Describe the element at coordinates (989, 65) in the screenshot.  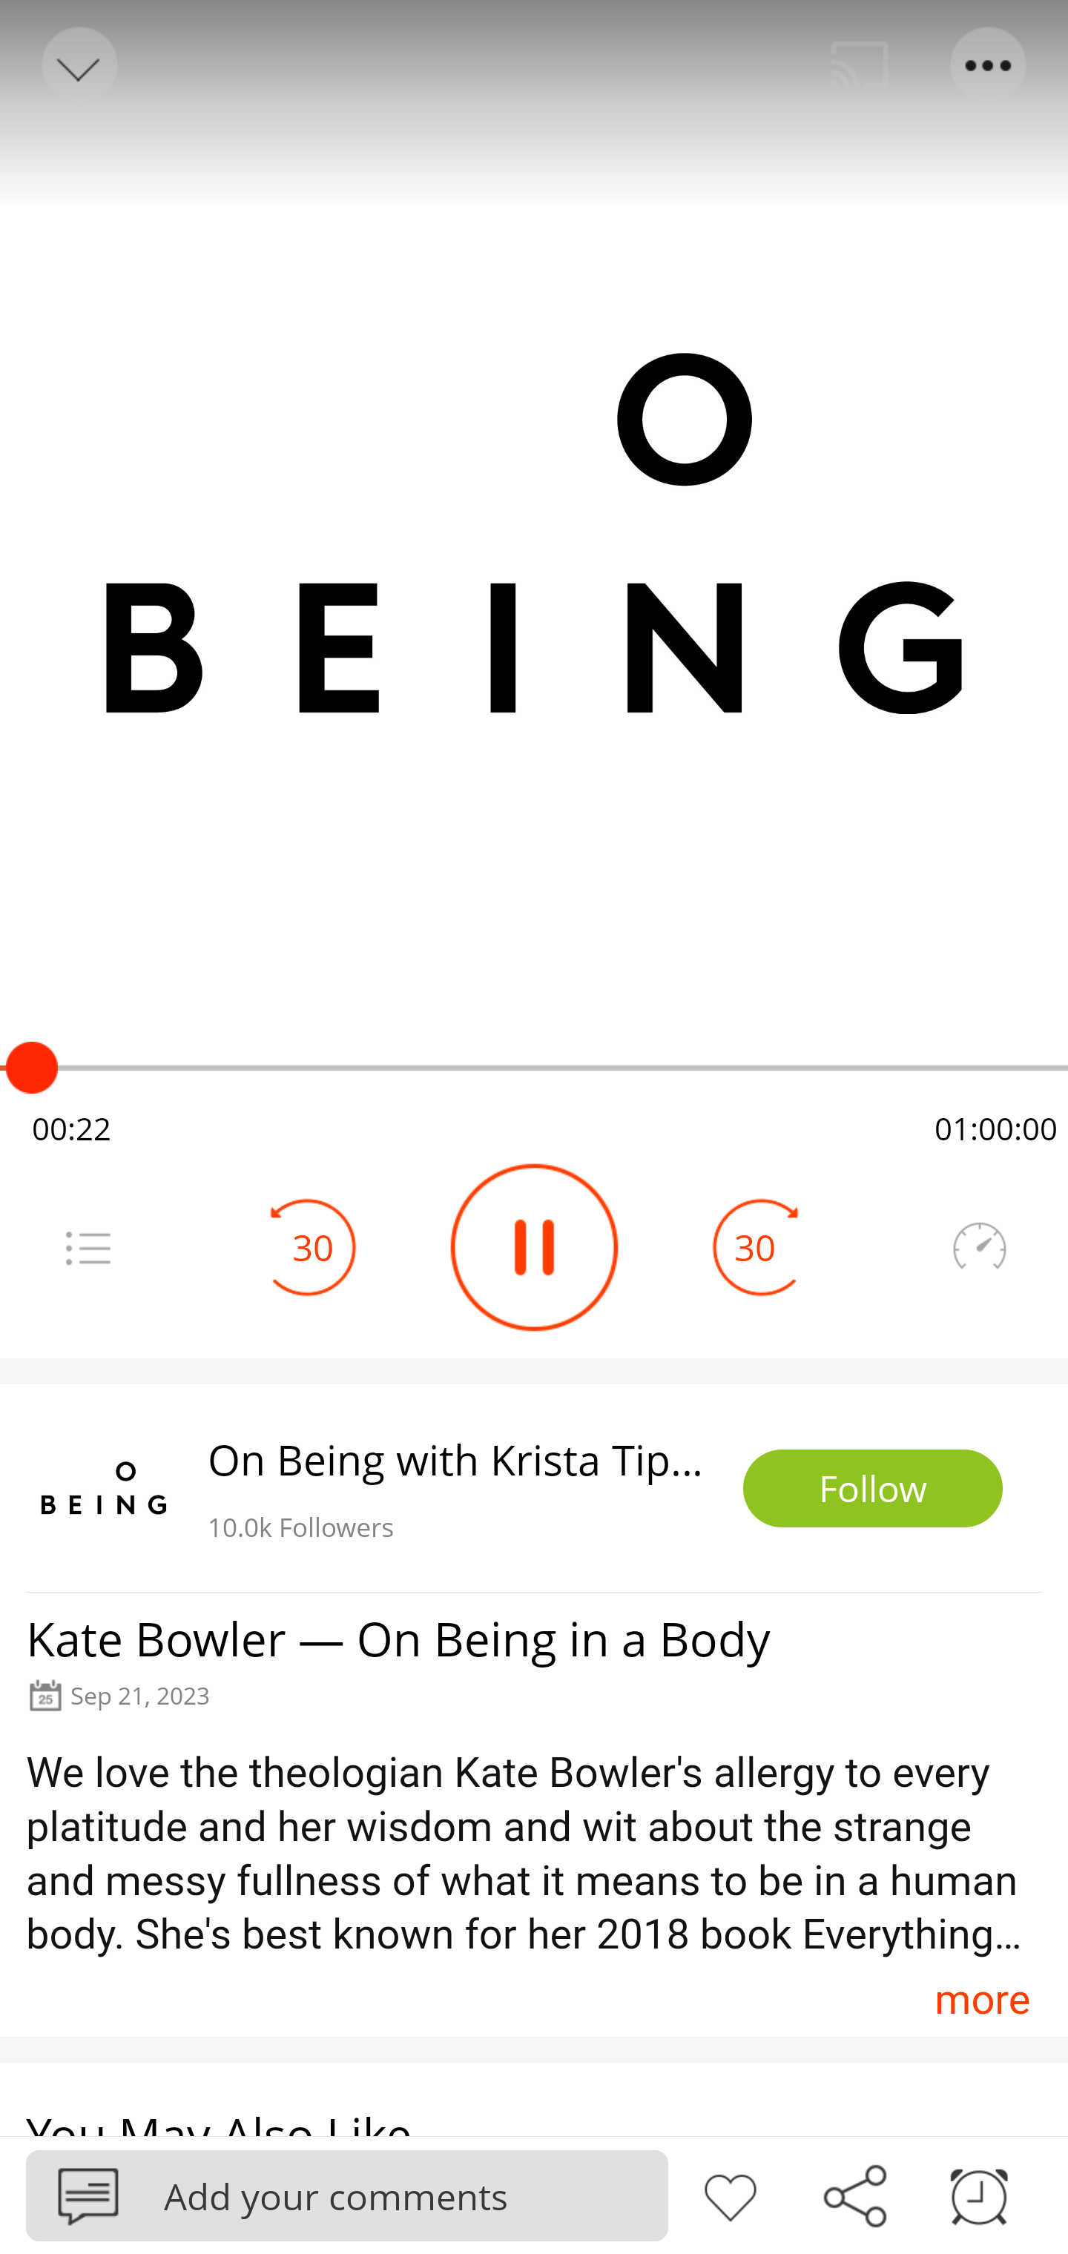
I see `Menu` at that location.